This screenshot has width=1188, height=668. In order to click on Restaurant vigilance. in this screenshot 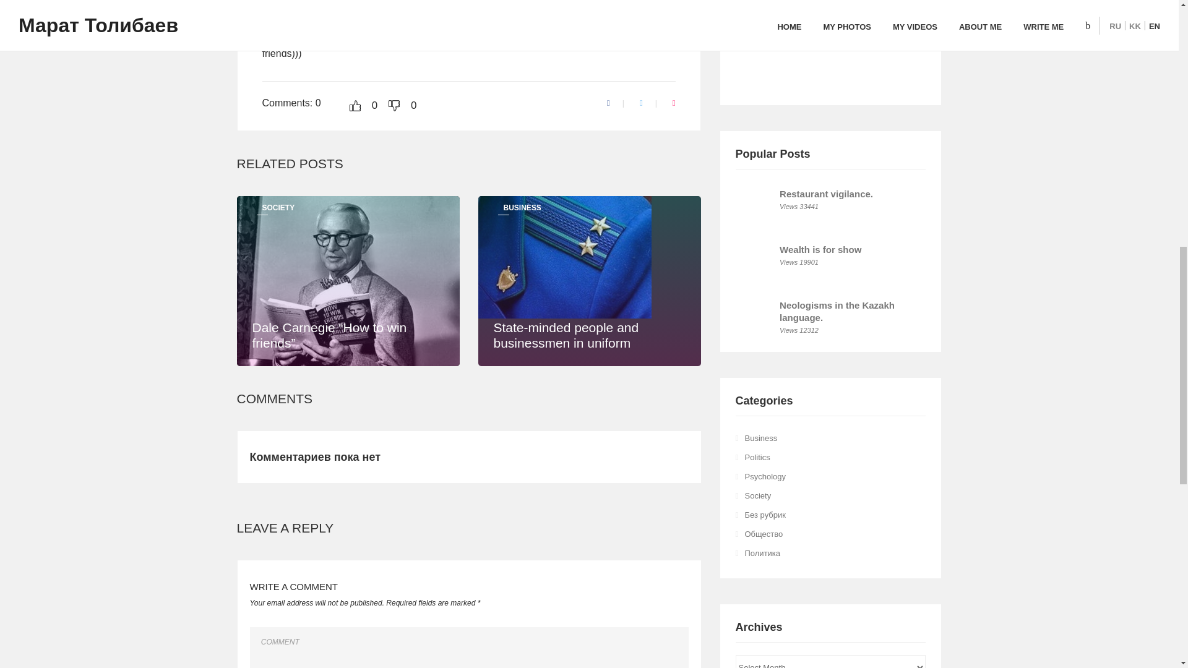, I will do `click(826, 193)`.